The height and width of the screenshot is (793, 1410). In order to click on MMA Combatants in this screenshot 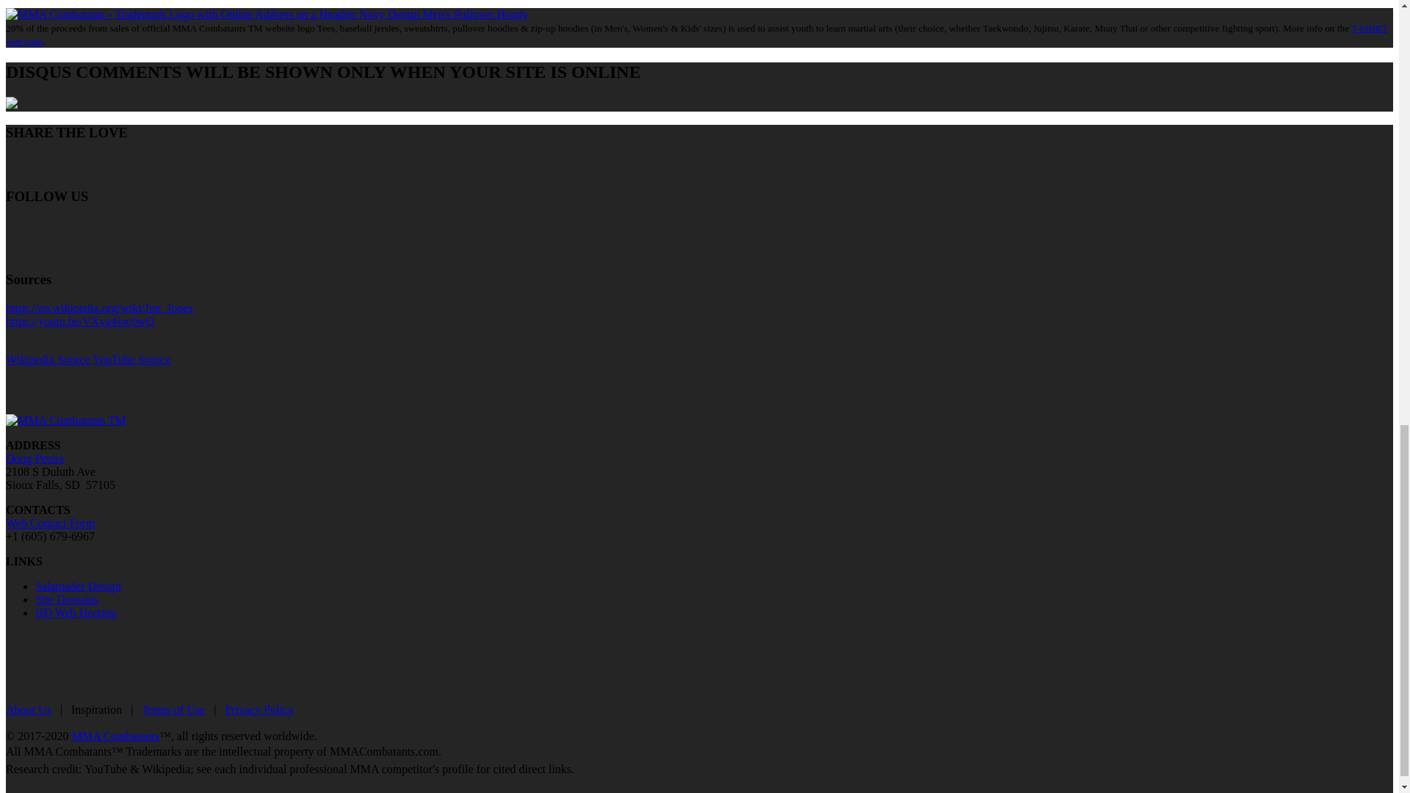, I will do `click(115, 736)`.